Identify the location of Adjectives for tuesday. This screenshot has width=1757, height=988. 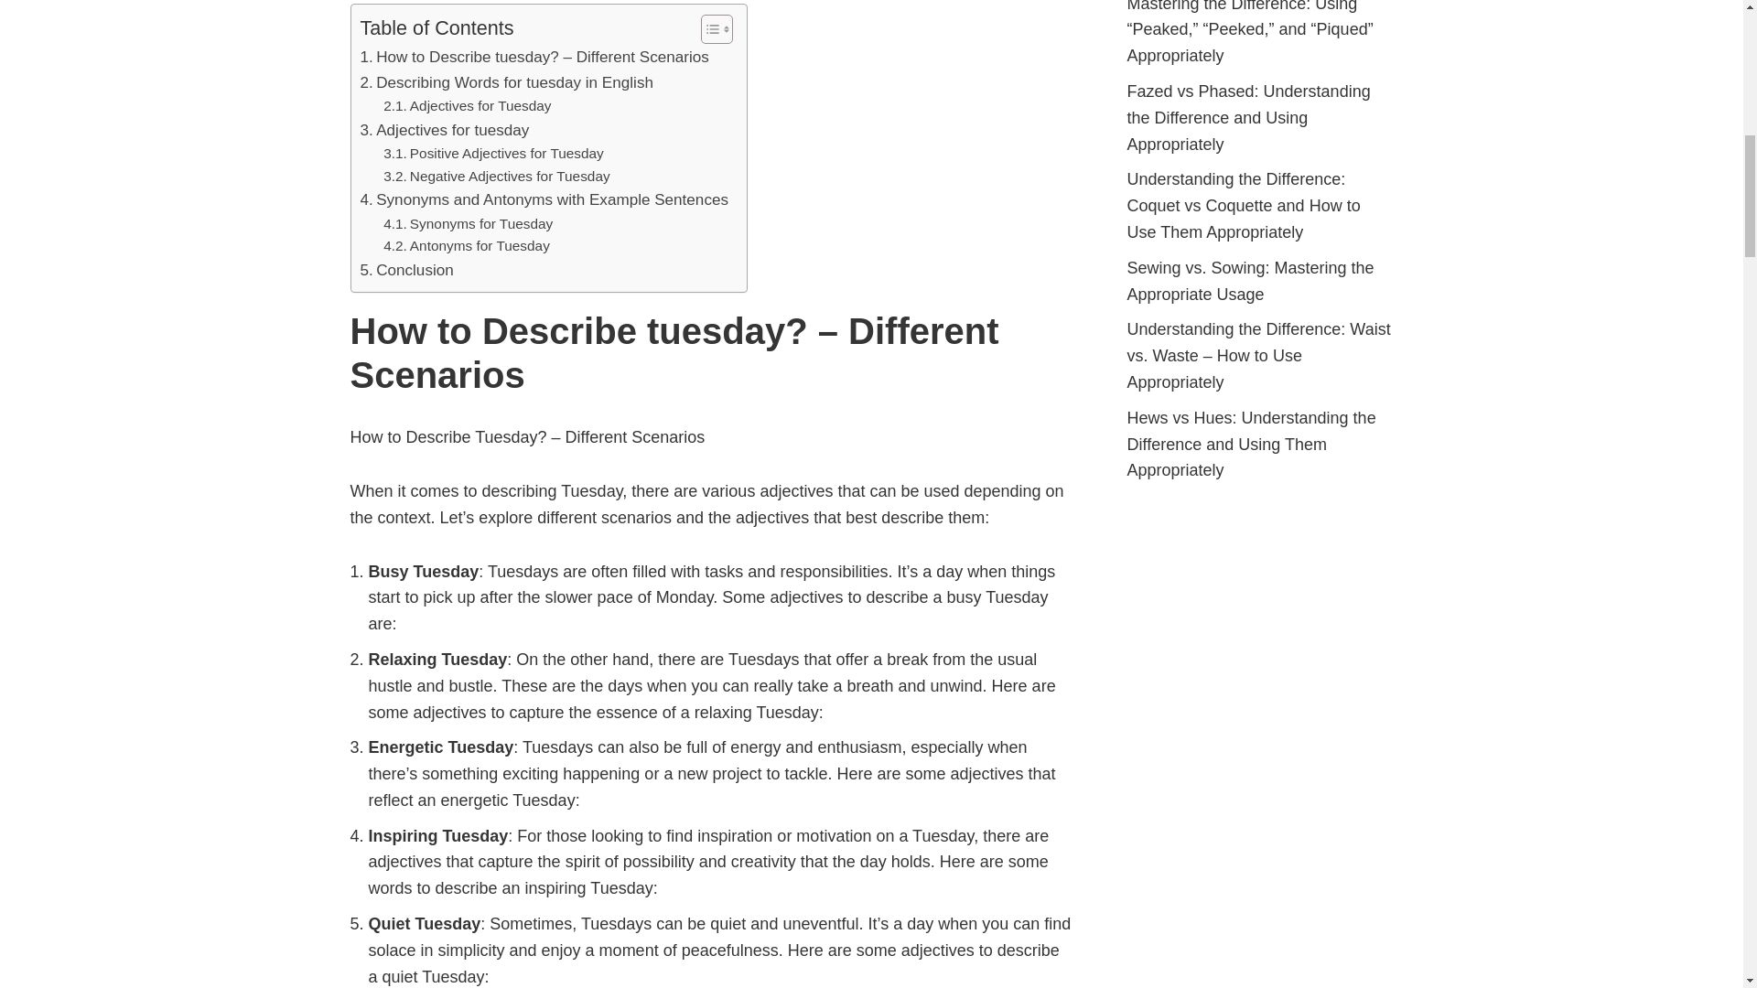
(445, 130).